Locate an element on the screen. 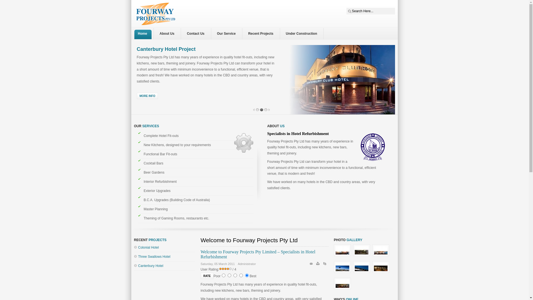  Canterbury Hotel Project is located at coordinates (166, 49).